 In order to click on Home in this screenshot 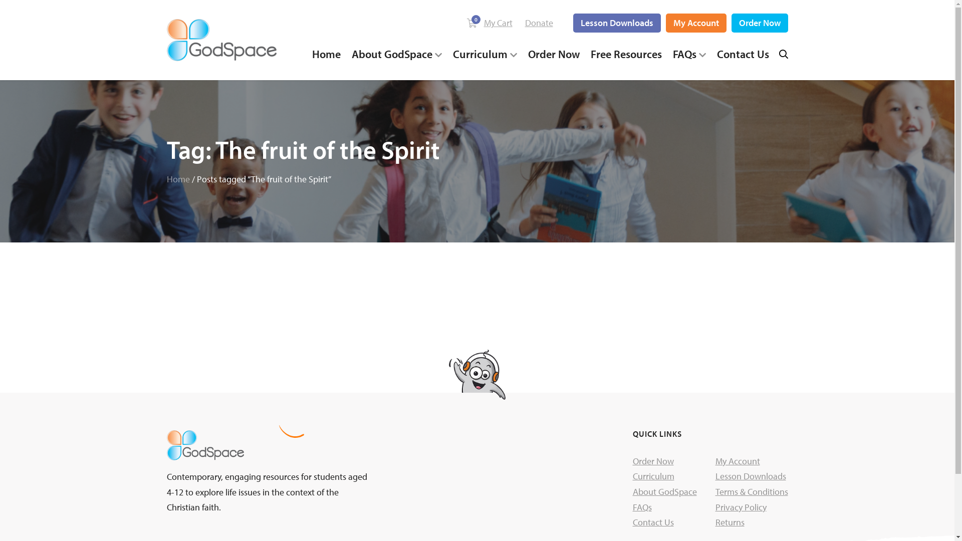, I will do `click(178, 179)`.